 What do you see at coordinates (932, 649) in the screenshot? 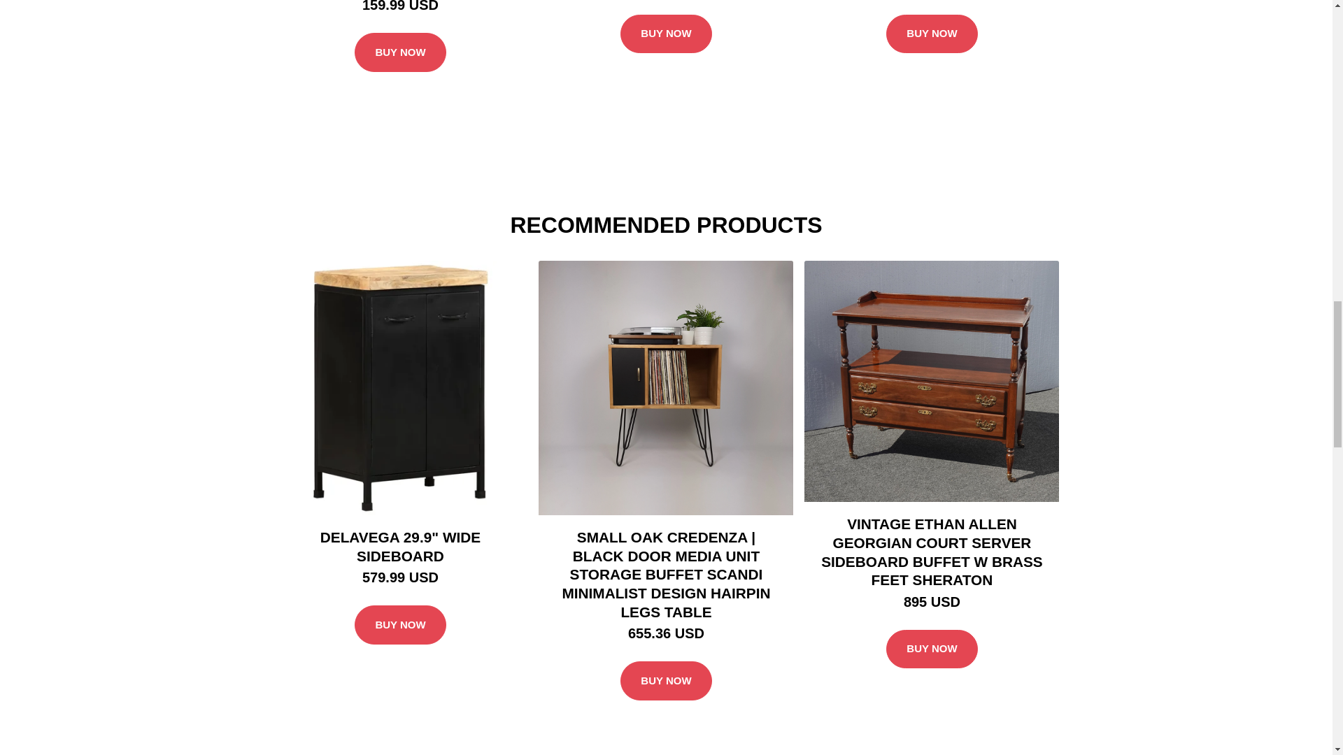
I see `BUY NOW` at bounding box center [932, 649].